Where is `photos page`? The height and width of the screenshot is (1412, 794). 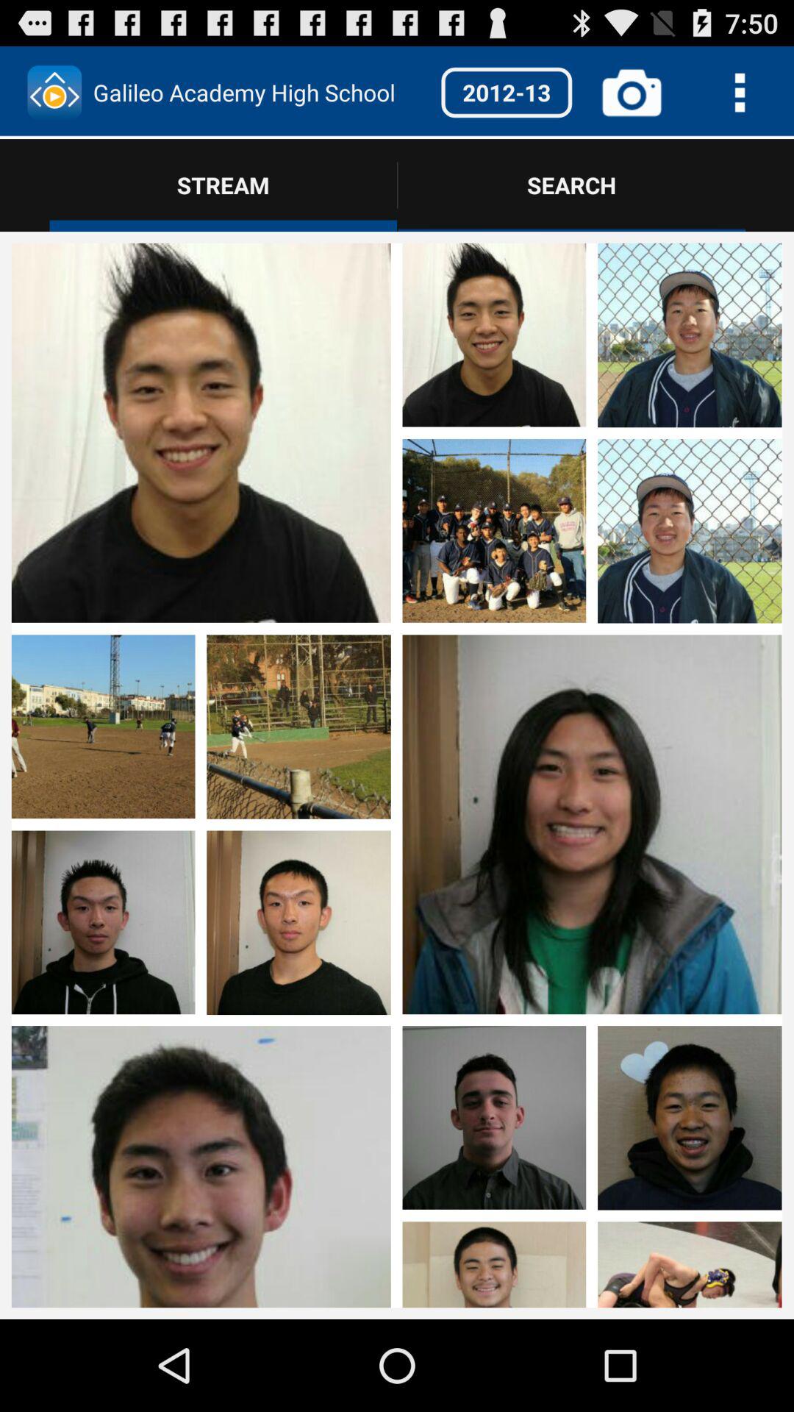
photos page is located at coordinates (103, 1110).